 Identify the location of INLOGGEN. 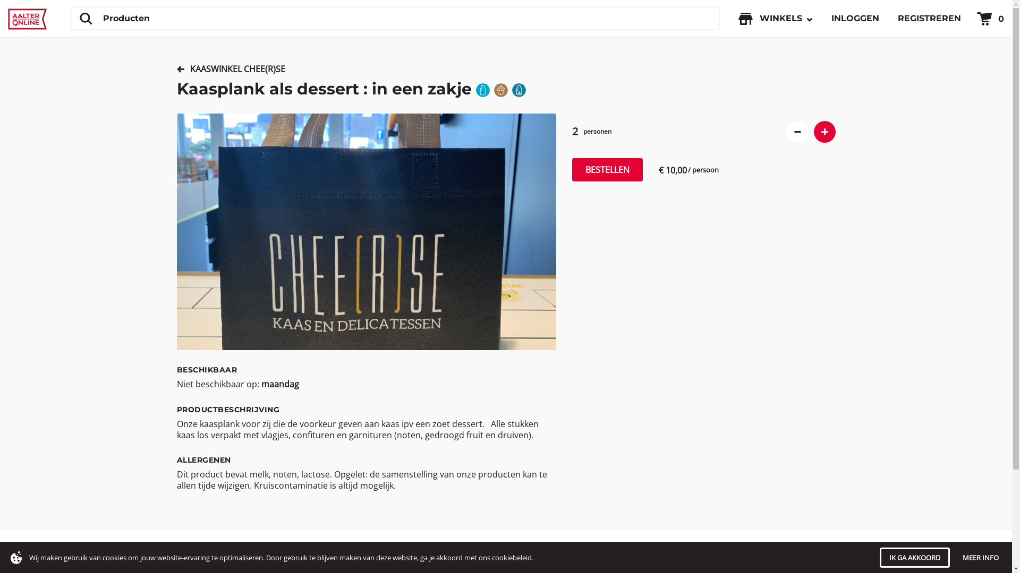
(855, 19).